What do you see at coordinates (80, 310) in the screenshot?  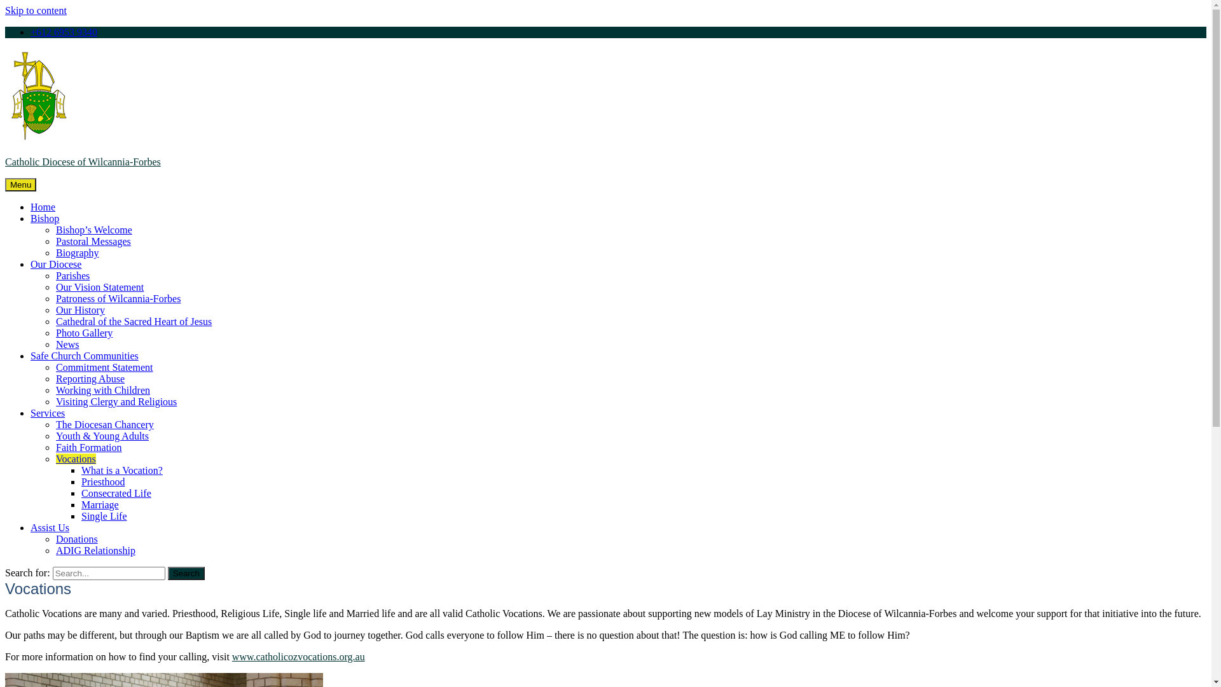 I see `Our History` at bounding box center [80, 310].